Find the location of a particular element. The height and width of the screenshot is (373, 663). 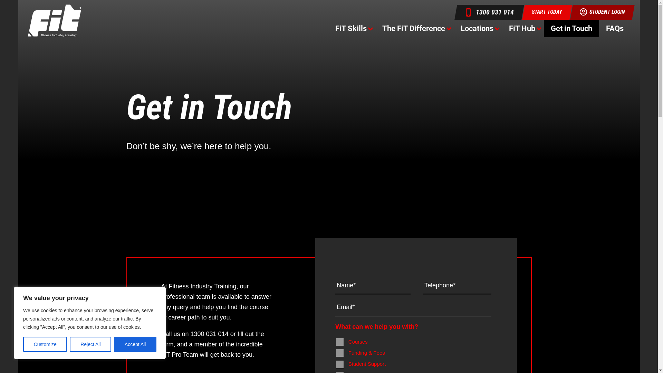

Get in Touch is located at coordinates (571, 28).